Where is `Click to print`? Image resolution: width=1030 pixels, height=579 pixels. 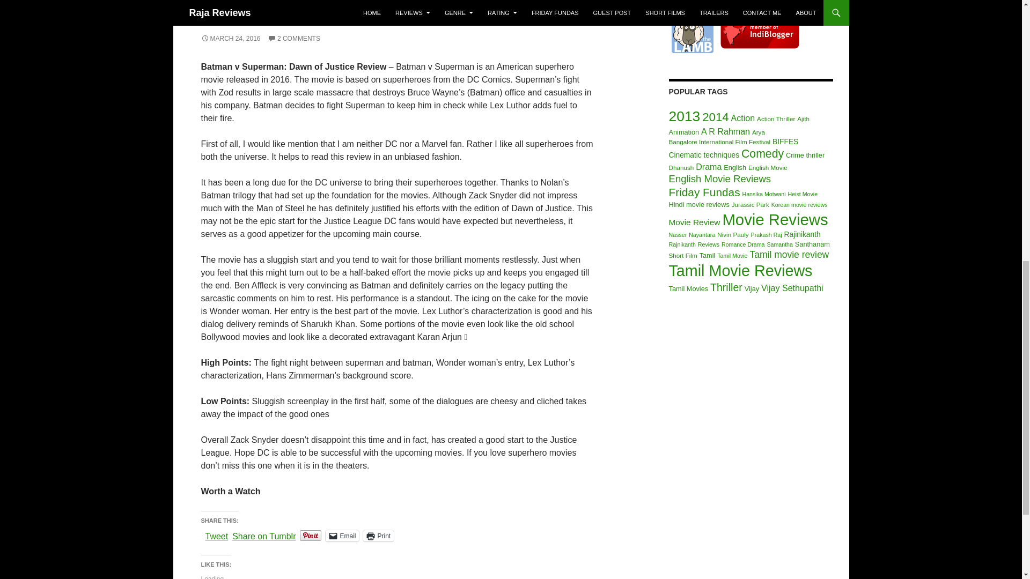 Click to print is located at coordinates (378, 536).